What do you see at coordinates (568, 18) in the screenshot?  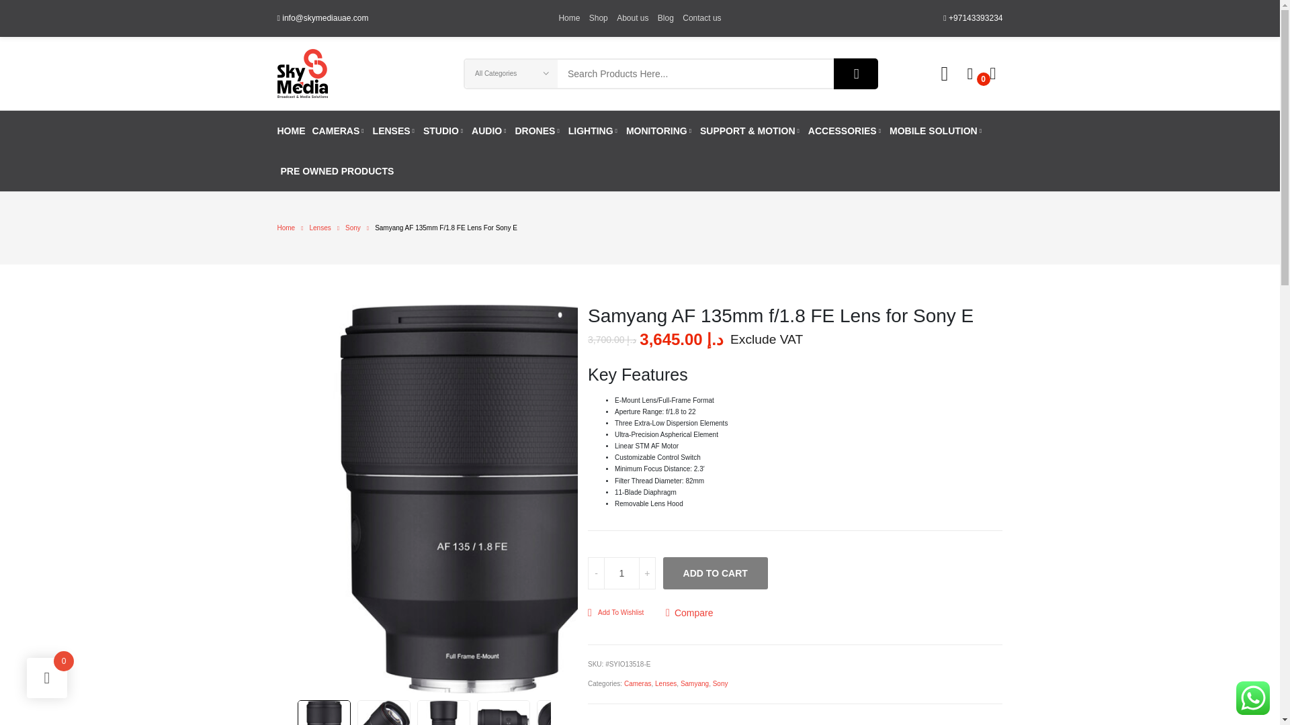 I see `Home` at bounding box center [568, 18].